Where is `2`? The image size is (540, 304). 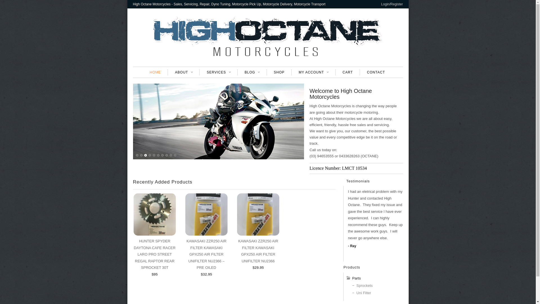
2 is located at coordinates (141, 155).